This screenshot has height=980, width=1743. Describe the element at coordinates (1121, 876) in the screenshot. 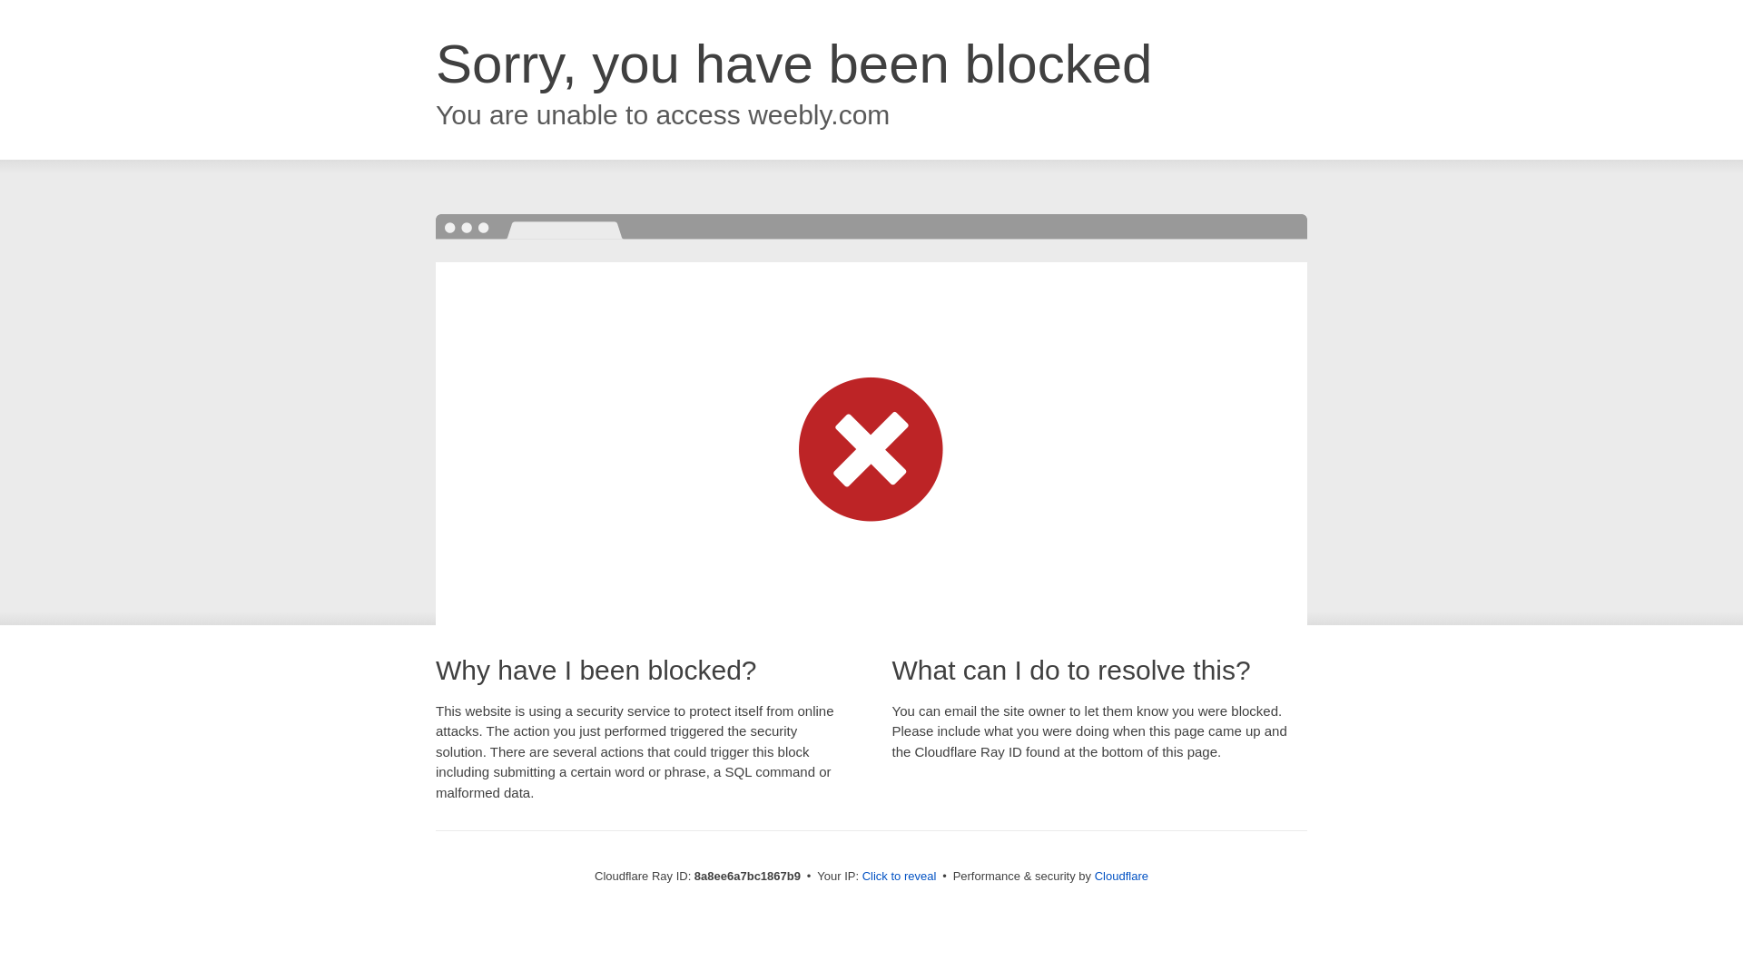

I see `Cloudflare` at that location.